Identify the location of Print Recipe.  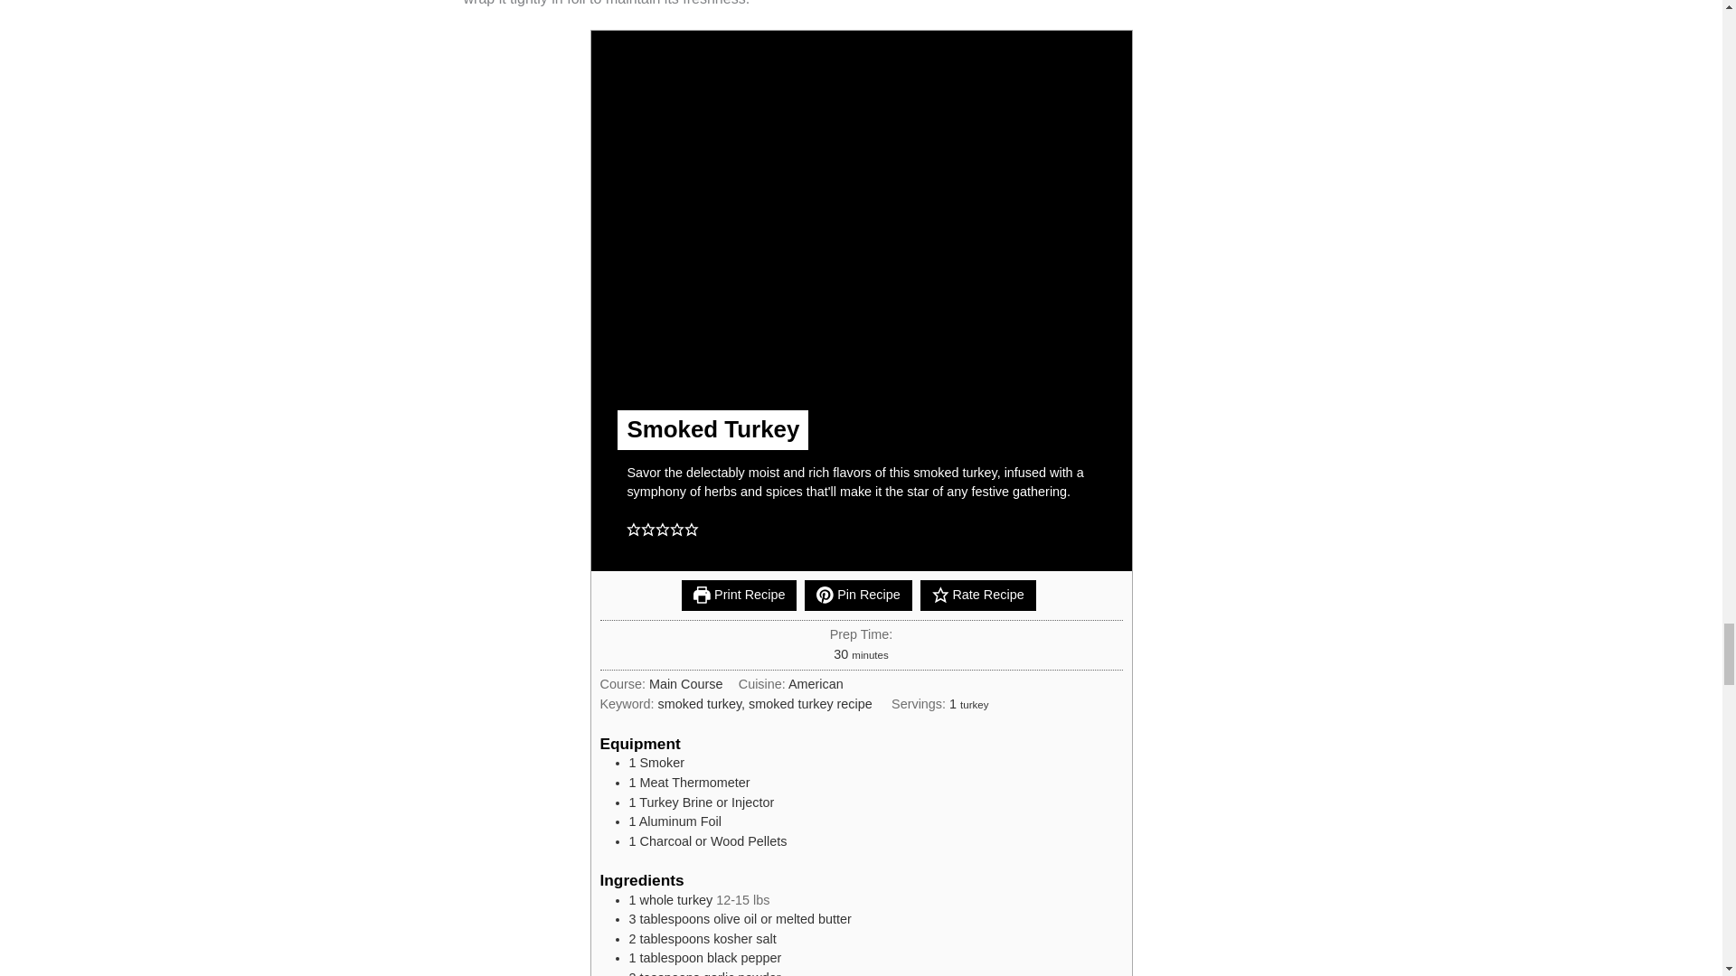
(740, 595).